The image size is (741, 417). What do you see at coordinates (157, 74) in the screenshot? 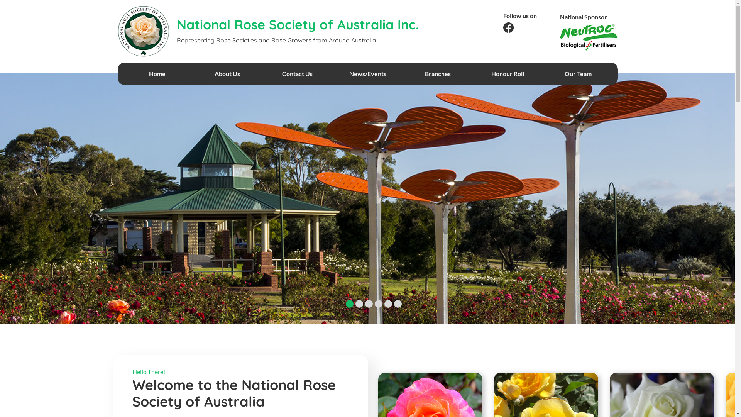
I see `Home` at bounding box center [157, 74].